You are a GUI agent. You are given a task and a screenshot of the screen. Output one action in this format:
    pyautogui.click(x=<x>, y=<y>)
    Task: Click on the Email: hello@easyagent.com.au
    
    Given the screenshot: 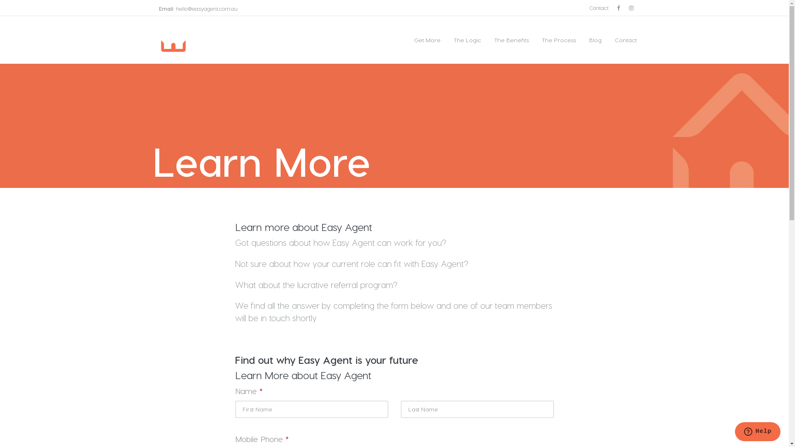 What is the action you would take?
    pyautogui.click(x=198, y=8)
    